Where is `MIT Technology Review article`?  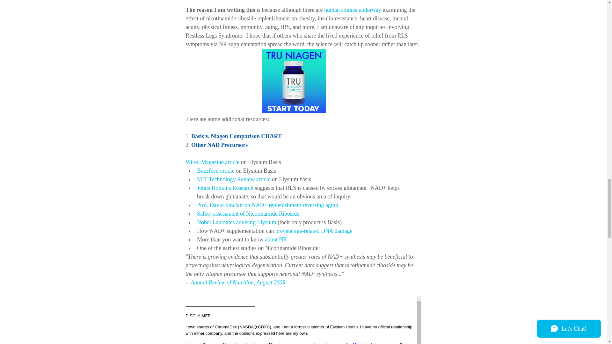
MIT Technology Review article is located at coordinates (234, 179).